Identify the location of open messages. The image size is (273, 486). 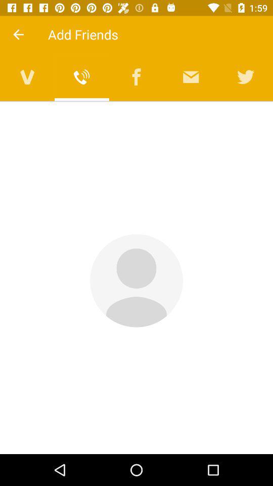
(191, 77).